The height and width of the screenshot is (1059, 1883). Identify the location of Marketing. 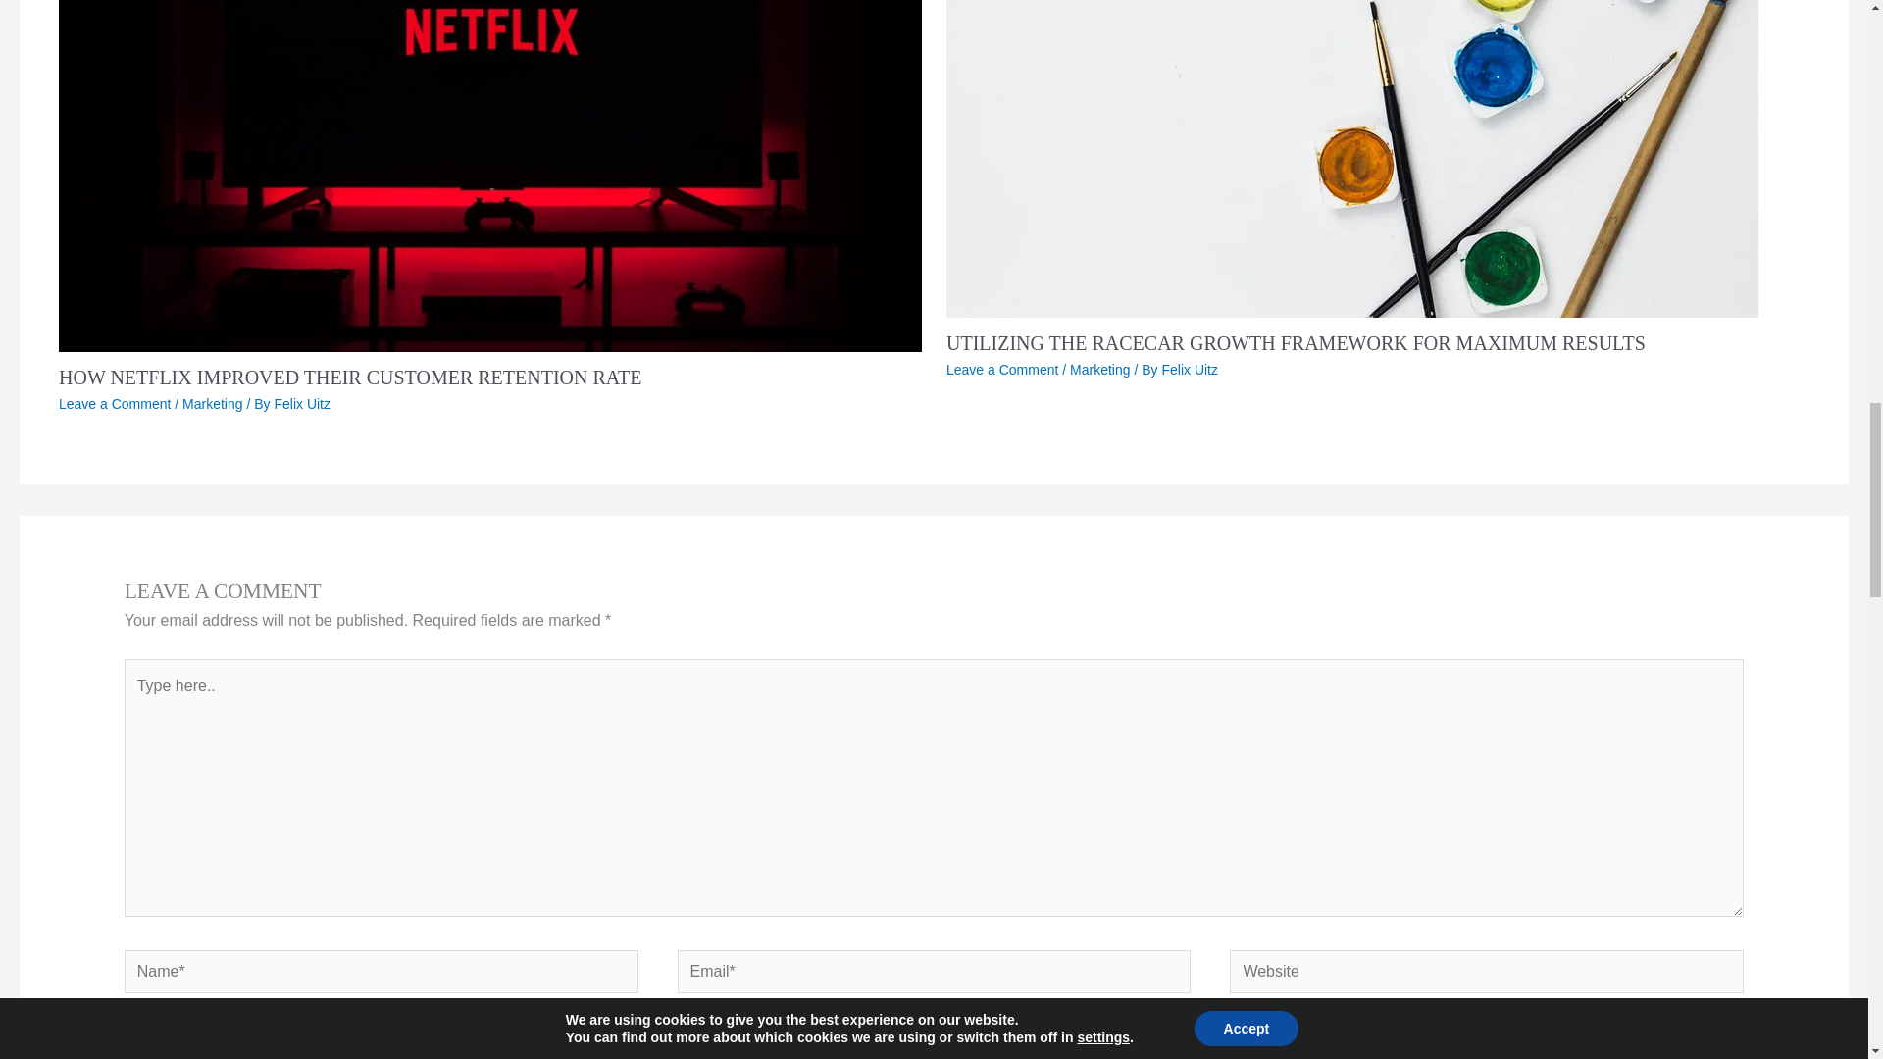
(212, 404).